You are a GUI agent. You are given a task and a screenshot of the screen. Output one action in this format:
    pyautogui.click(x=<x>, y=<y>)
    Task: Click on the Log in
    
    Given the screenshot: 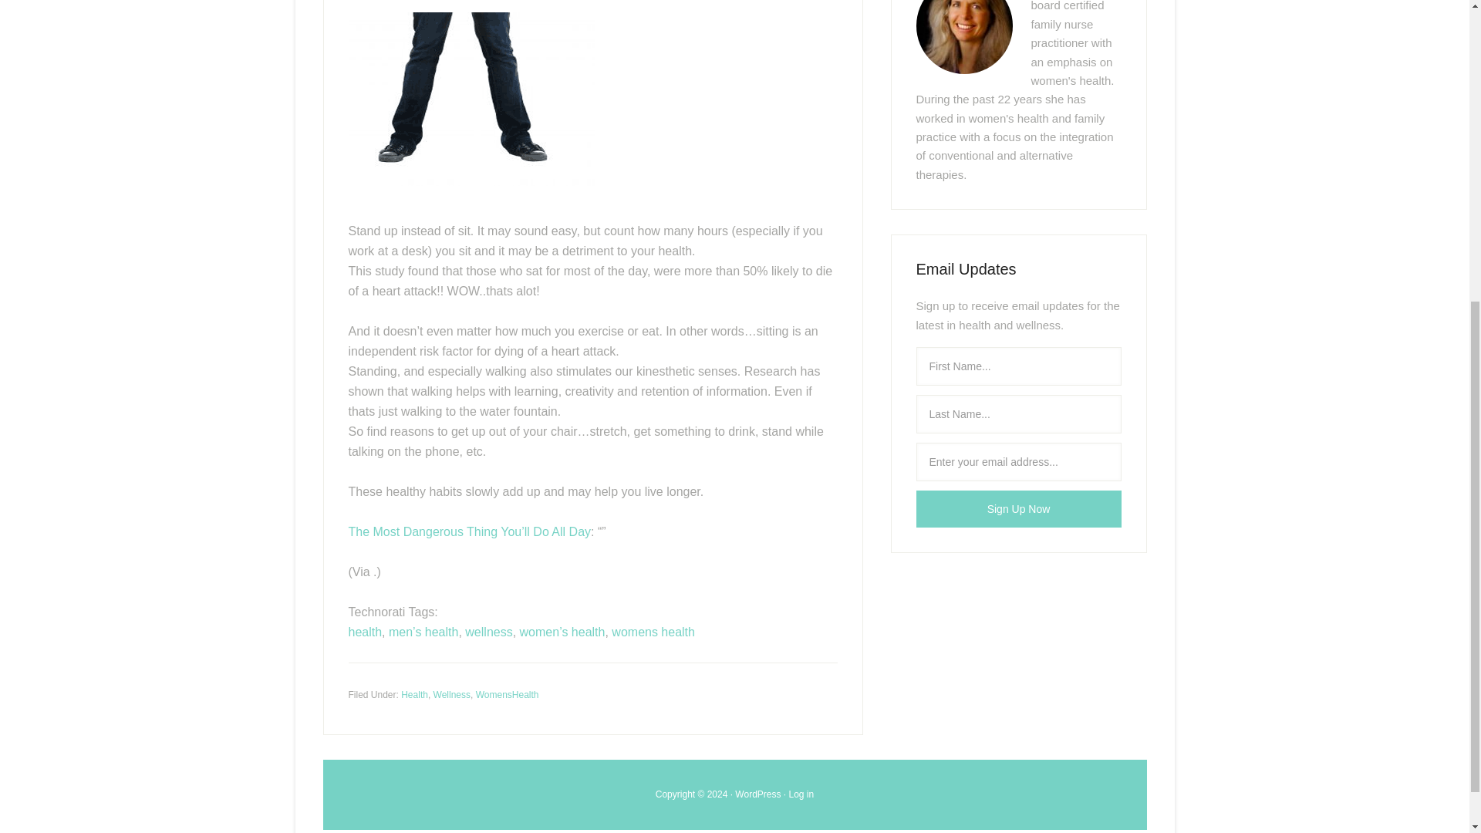 What is the action you would take?
    pyautogui.click(x=802, y=793)
    